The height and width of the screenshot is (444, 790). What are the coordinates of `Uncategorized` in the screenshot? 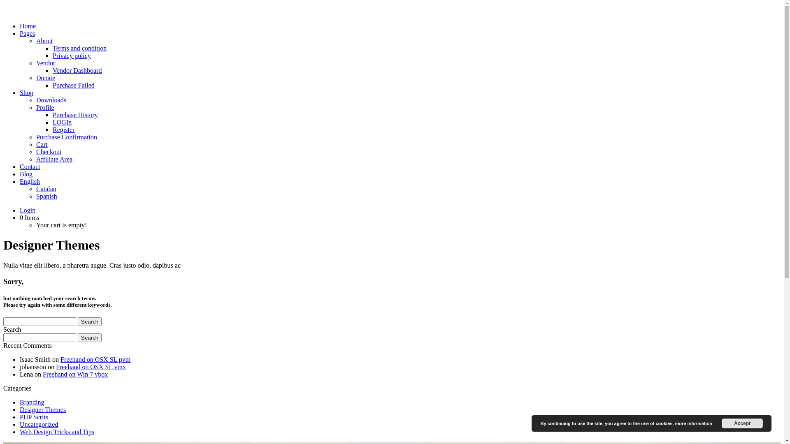 It's located at (39, 424).